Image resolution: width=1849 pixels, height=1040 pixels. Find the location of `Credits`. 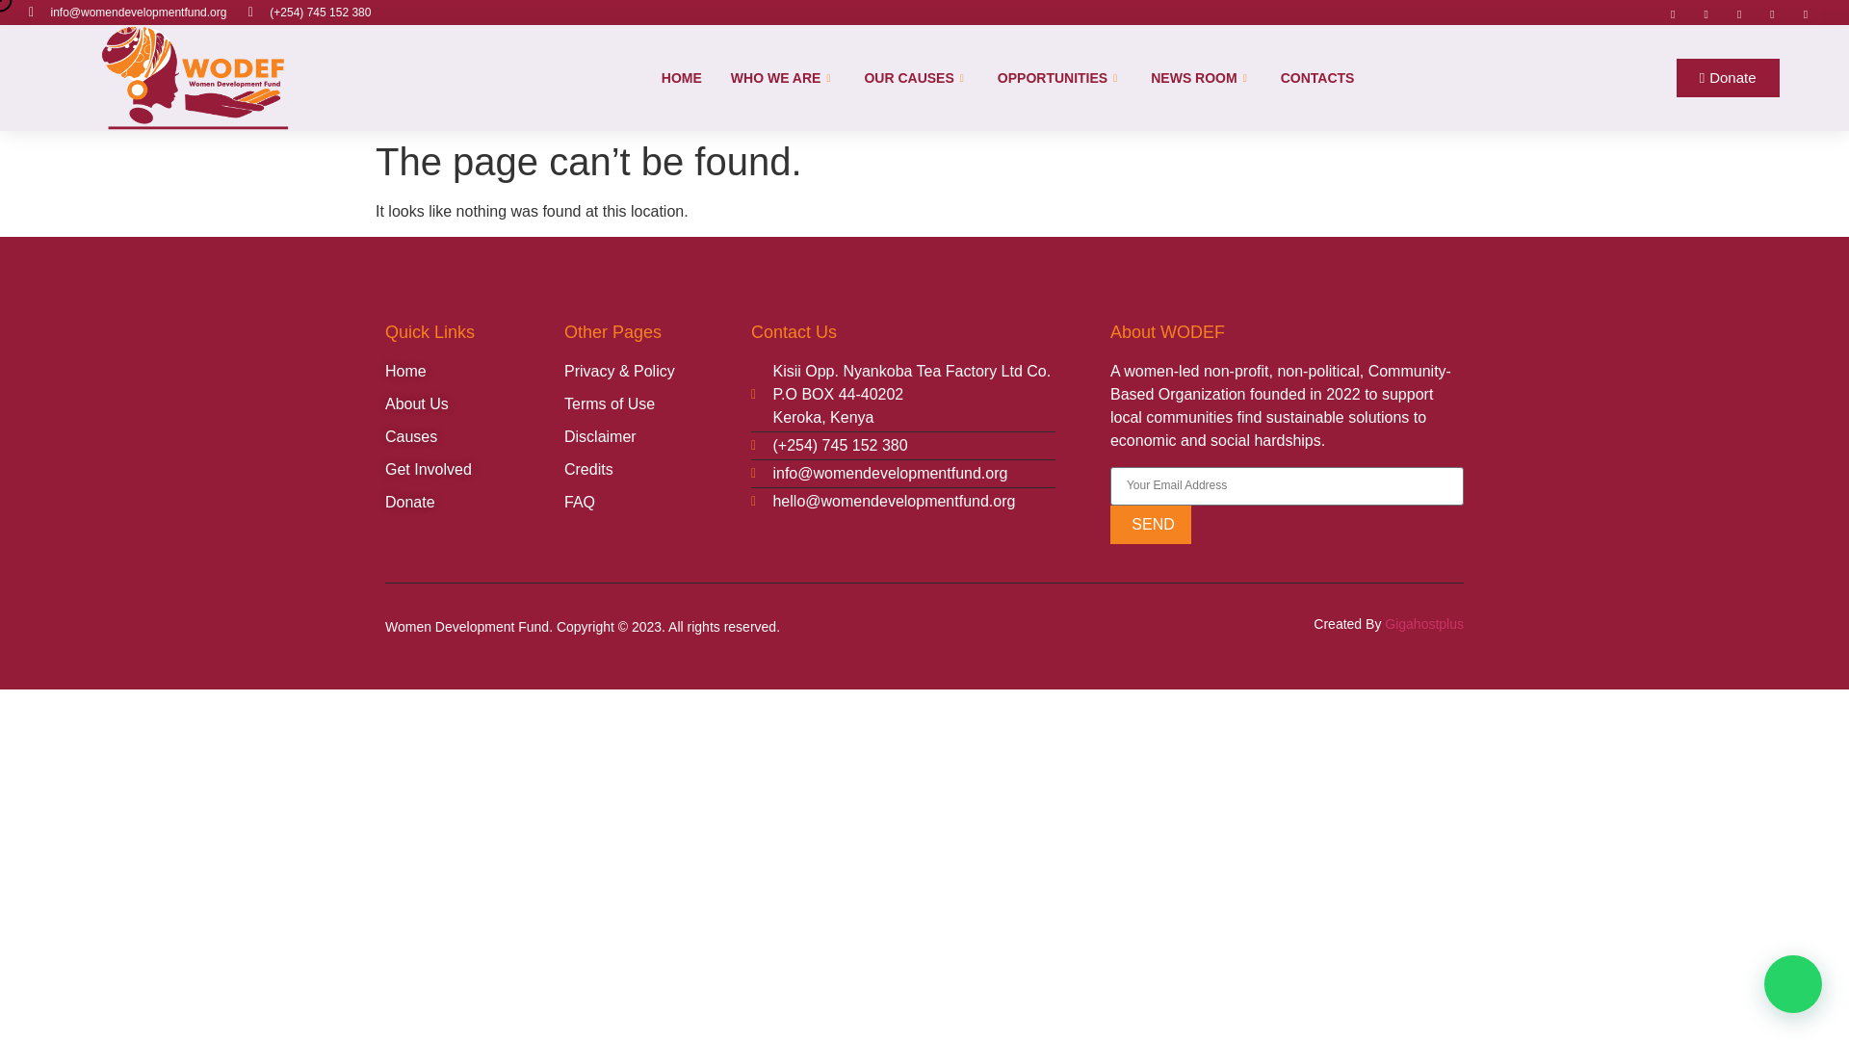

Credits is located at coordinates (657, 470).